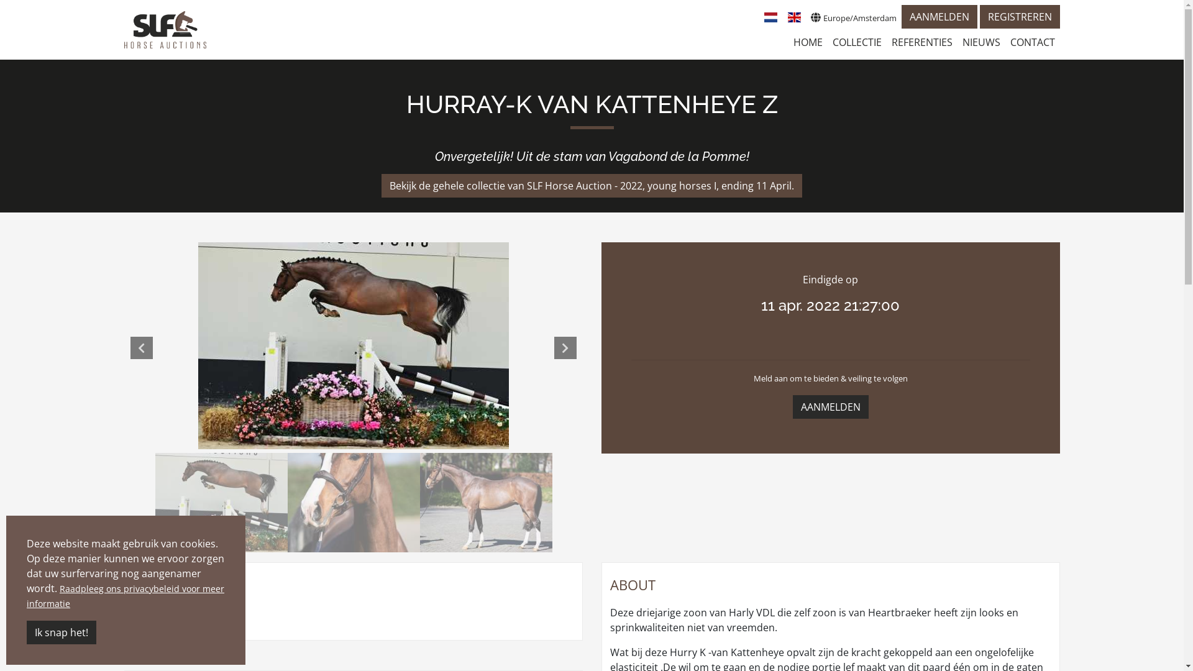  I want to click on Europe/Amsterdam, so click(853, 17).